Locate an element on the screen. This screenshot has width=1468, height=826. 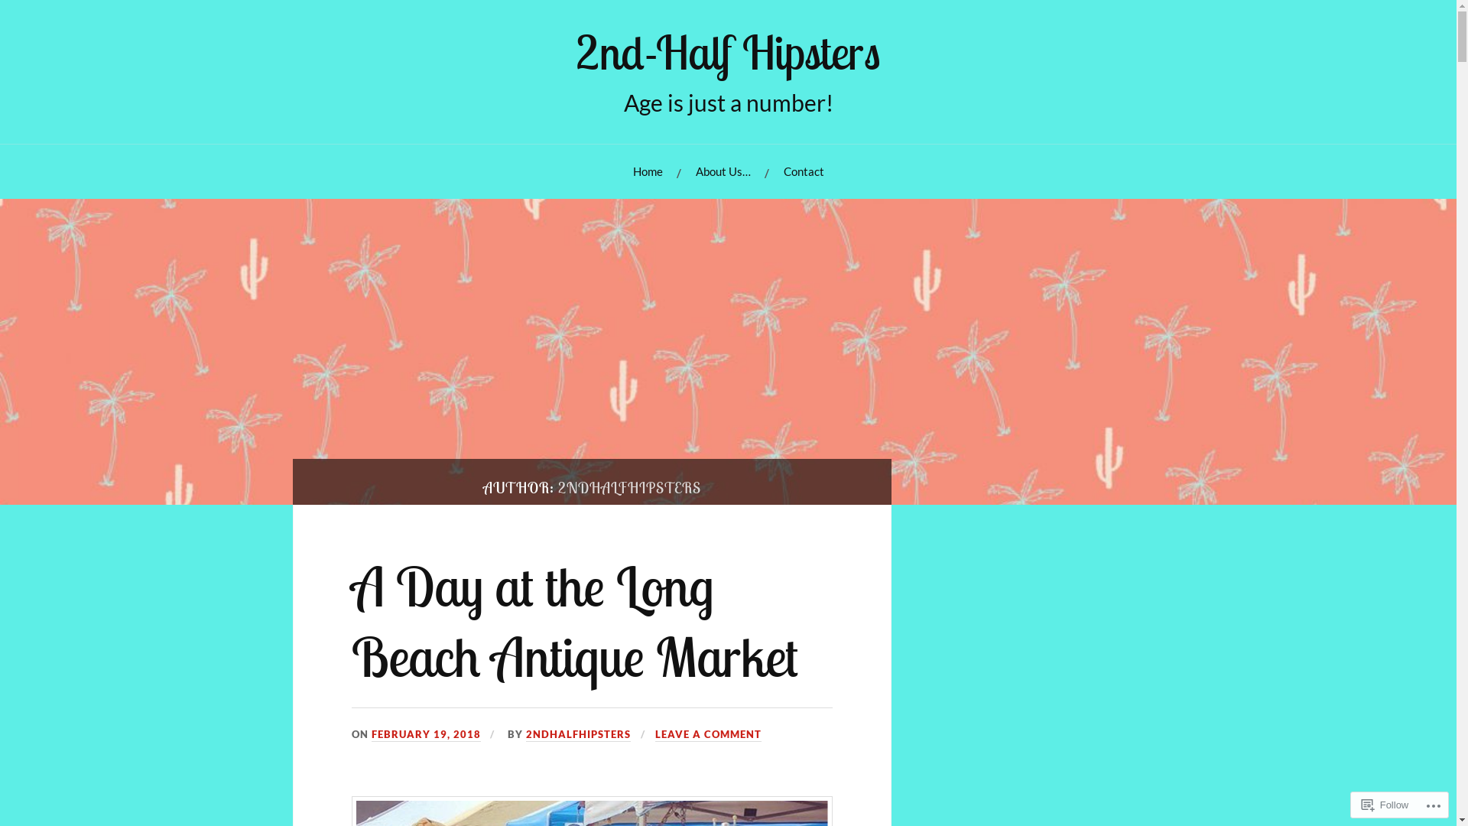
A Day at the Long Beach Antique Market is located at coordinates (575, 621).